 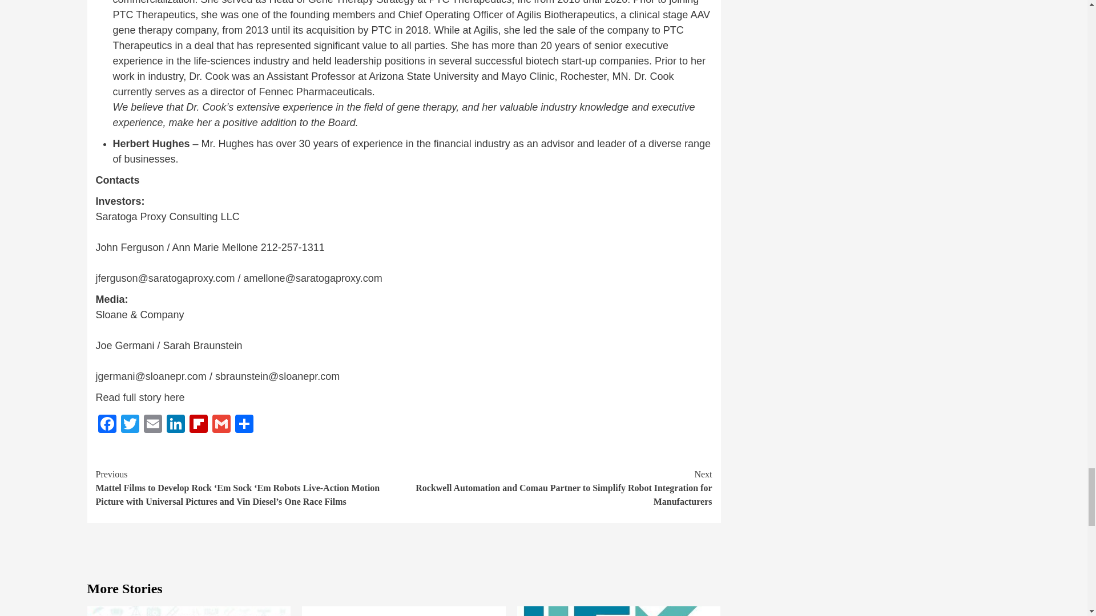 I want to click on Flipboard, so click(x=199, y=424).